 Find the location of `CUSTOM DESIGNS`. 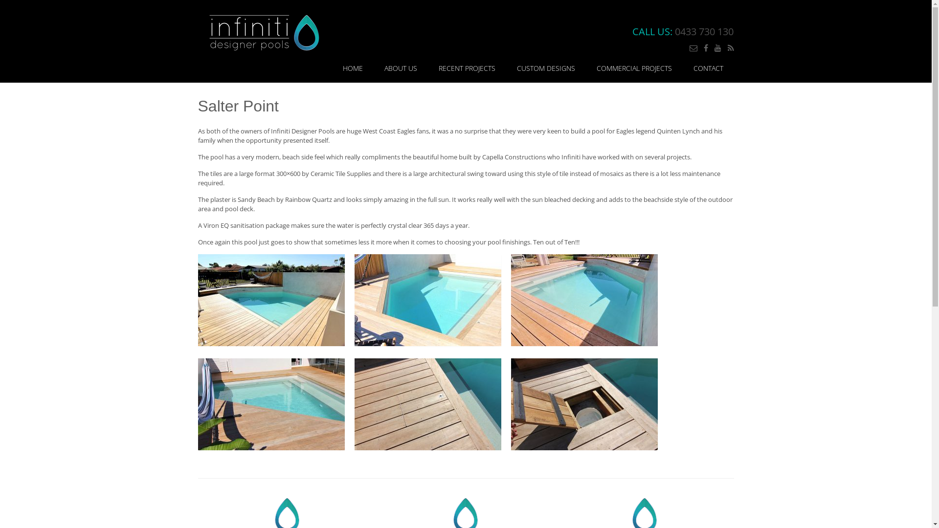

CUSTOM DESIGNS is located at coordinates (546, 68).